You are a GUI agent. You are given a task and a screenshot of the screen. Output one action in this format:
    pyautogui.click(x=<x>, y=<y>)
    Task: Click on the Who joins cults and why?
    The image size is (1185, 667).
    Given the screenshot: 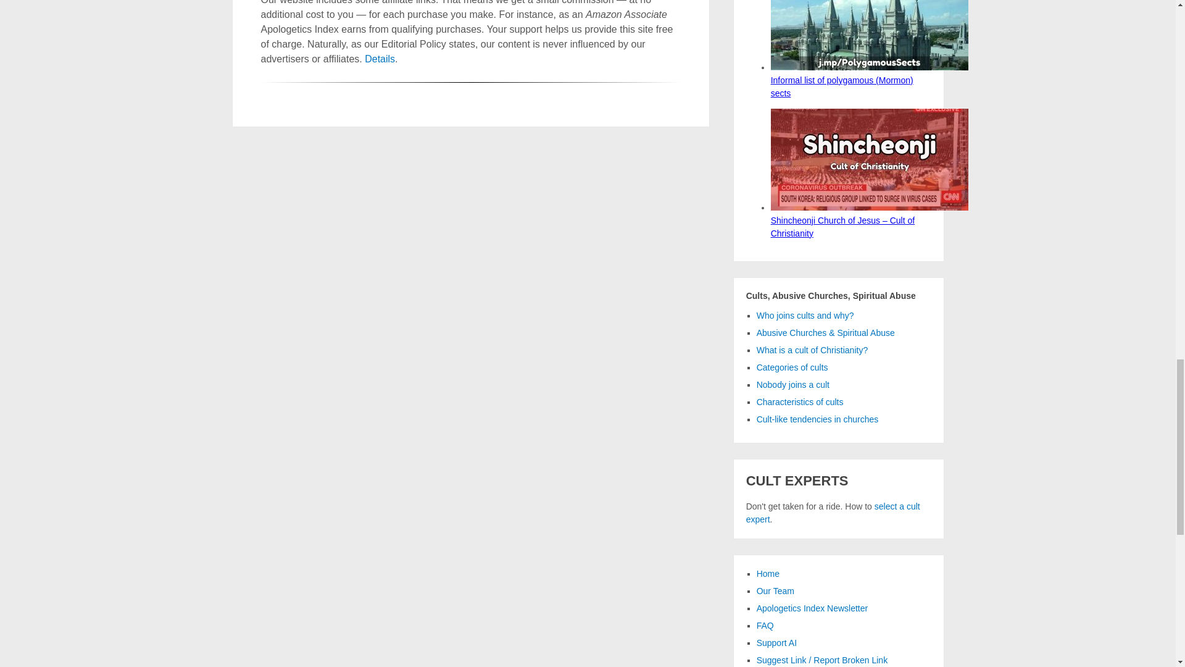 What is the action you would take?
    pyautogui.click(x=805, y=316)
    